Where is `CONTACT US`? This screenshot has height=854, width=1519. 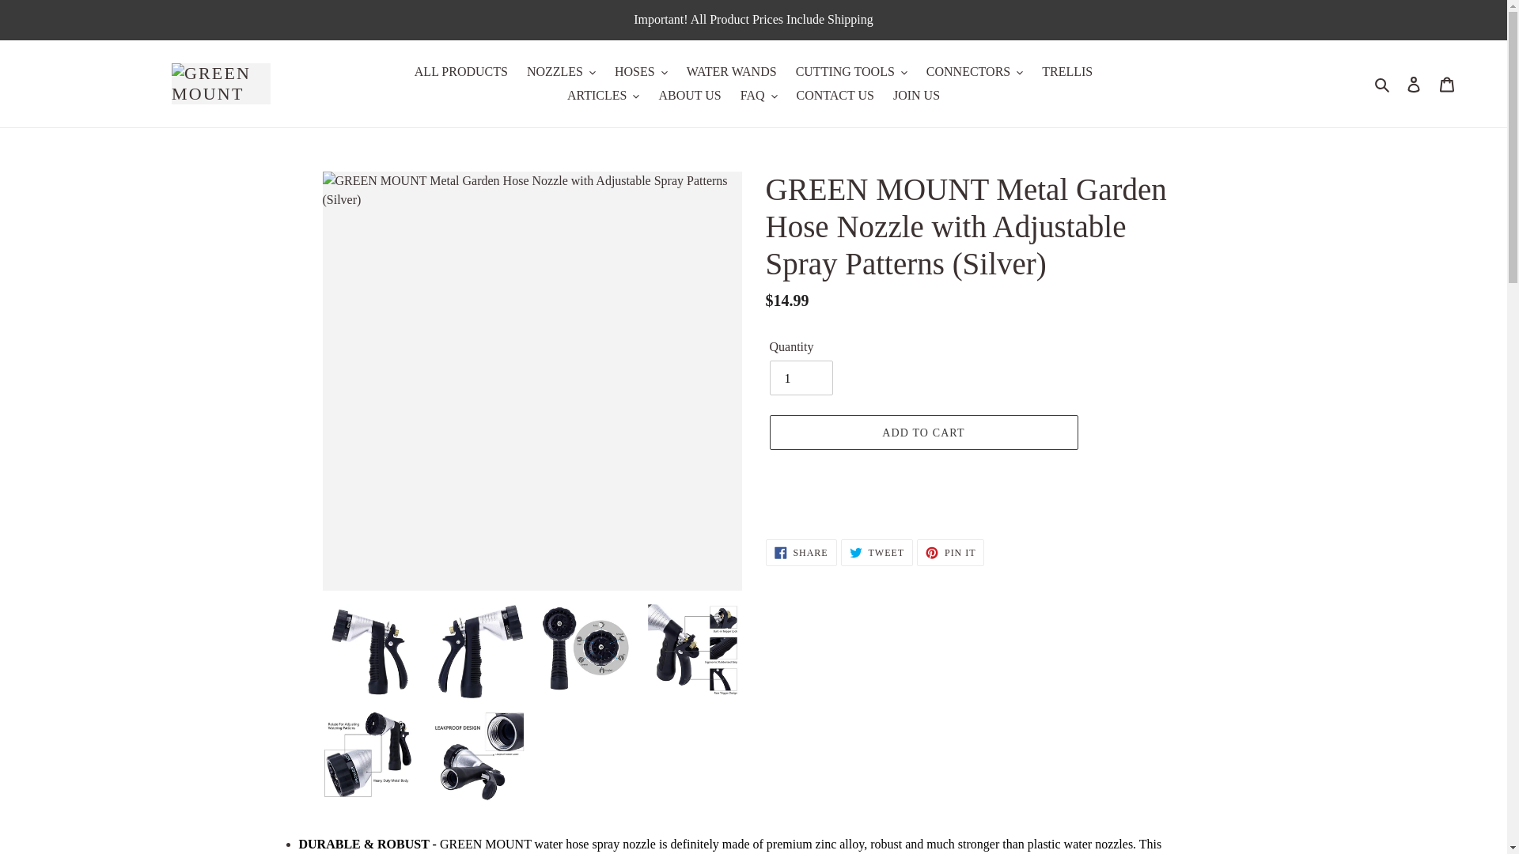
CONTACT US is located at coordinates (835, 95).